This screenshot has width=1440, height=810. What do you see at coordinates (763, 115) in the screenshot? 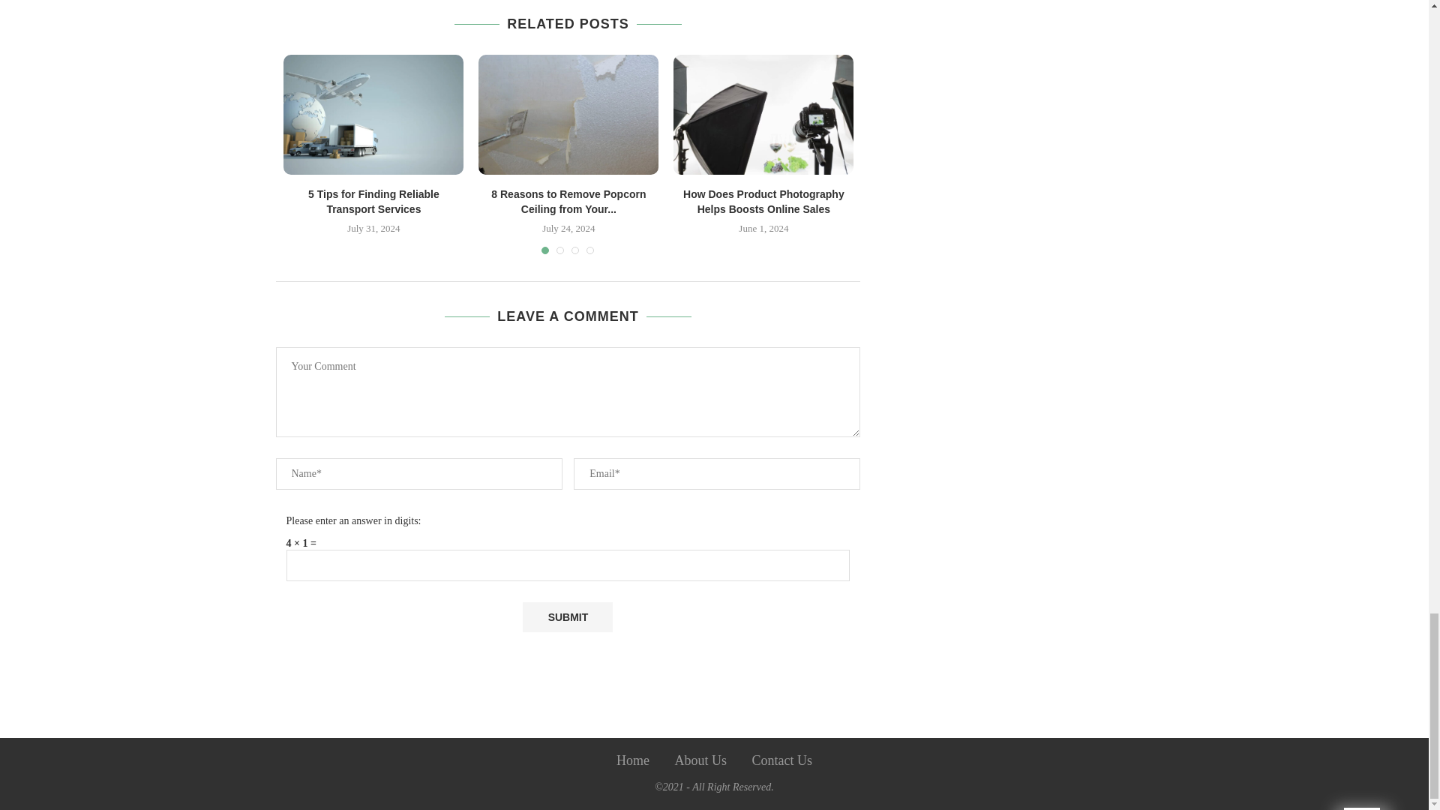
I see `How Does Product Photography Helps Boosts Online Sales` at bounding box center [763, 115].